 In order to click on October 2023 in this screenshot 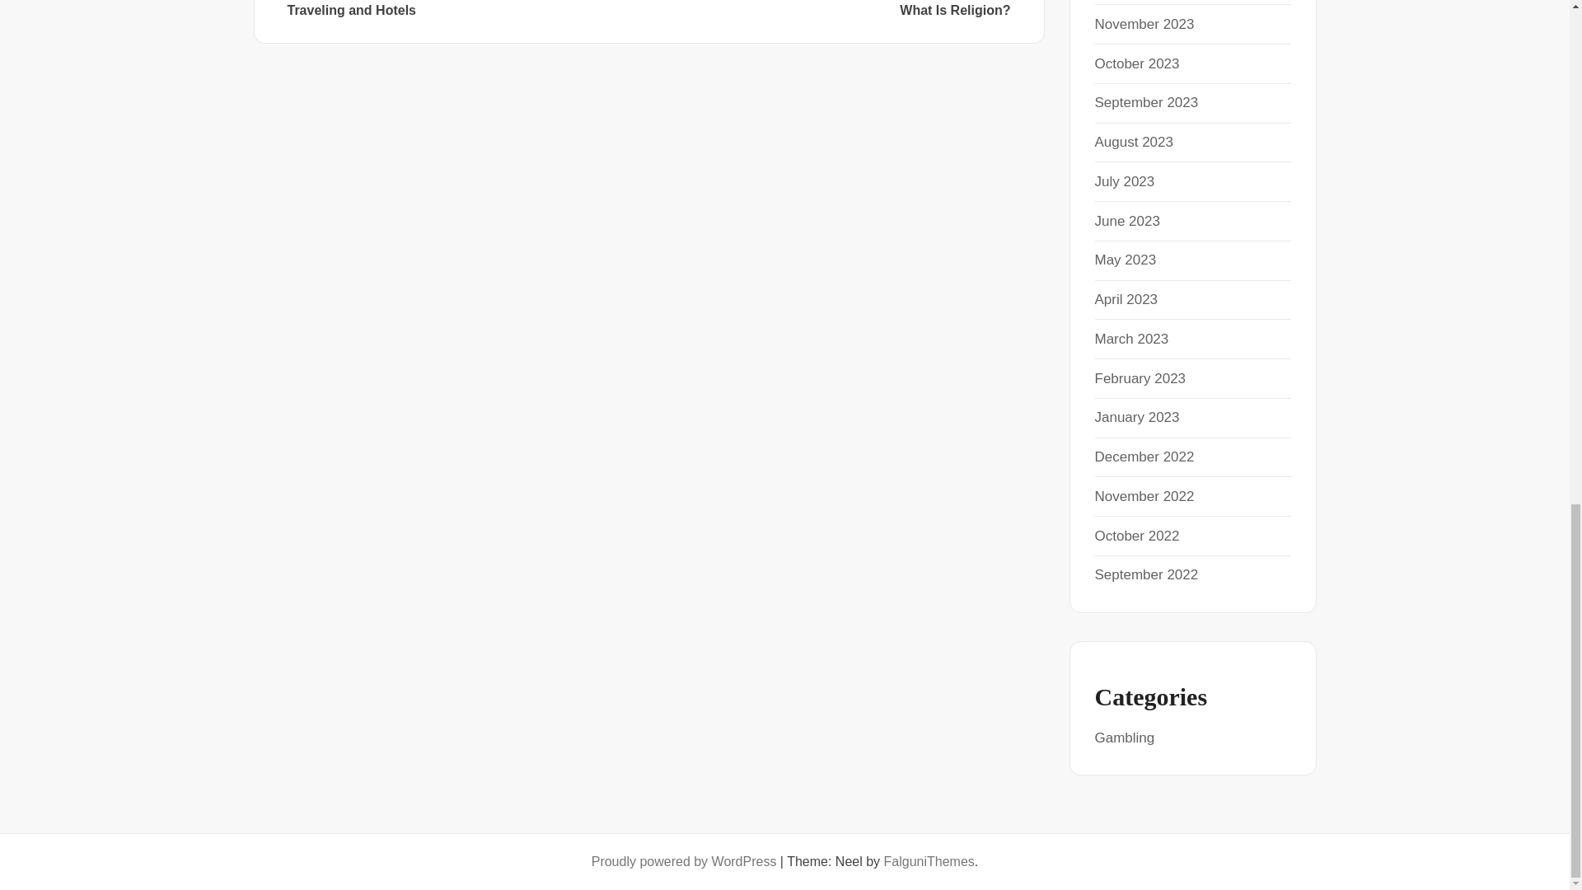, I will do `click(1136, 63)`.